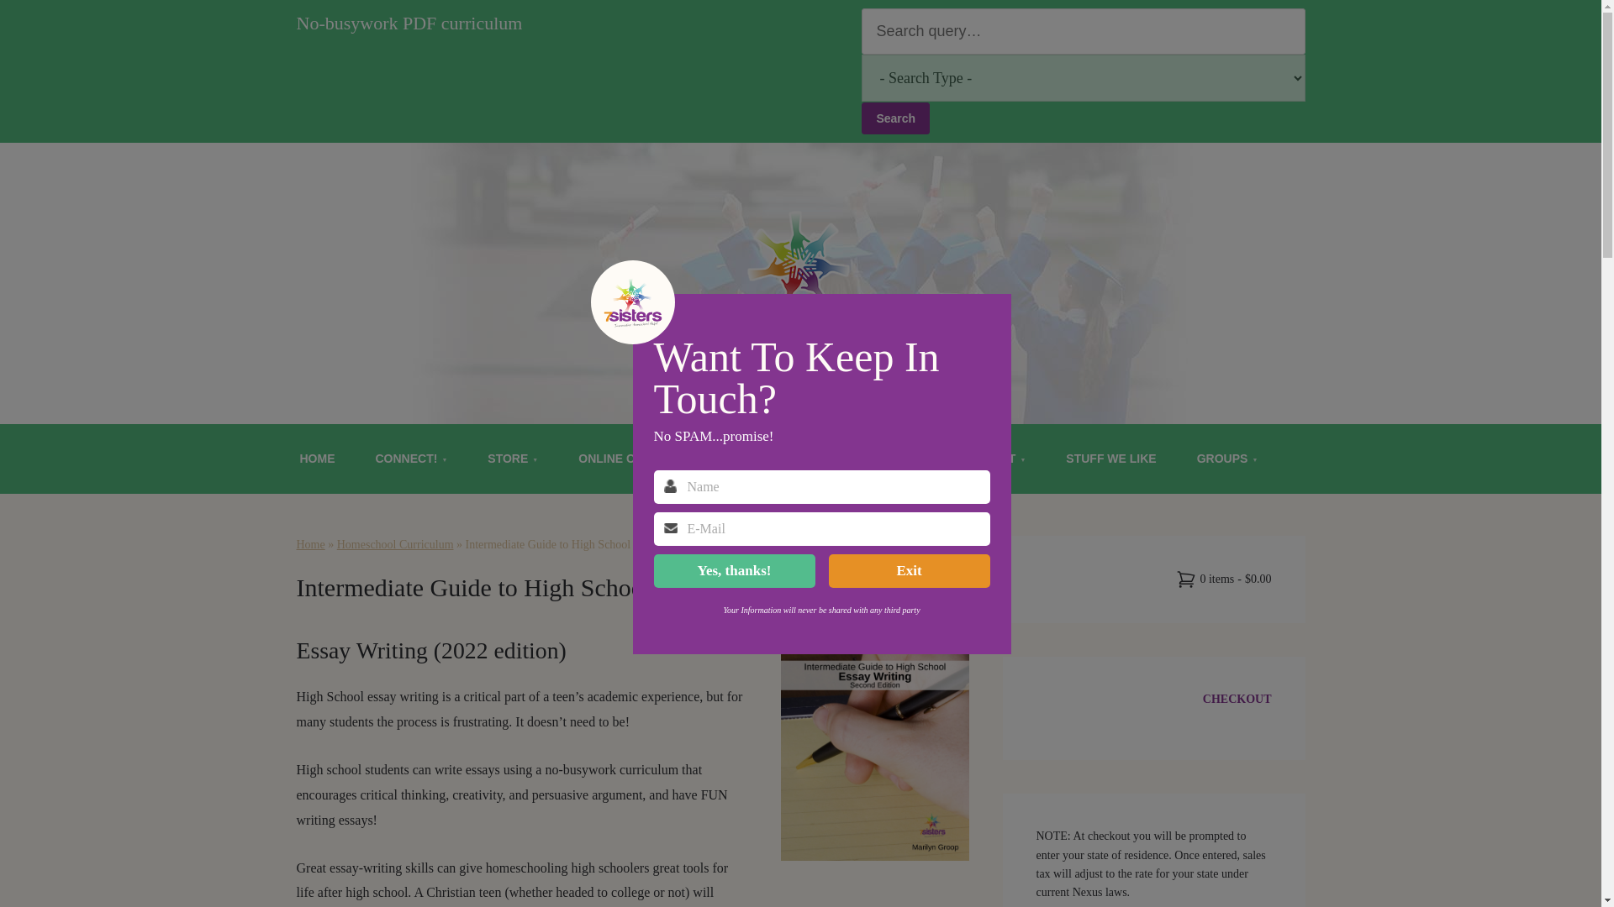 This screenshot has height=907, width=1614. Describe the element at coordinates (1227, 459) in the screenshot. I see `GROUPS` at that location.